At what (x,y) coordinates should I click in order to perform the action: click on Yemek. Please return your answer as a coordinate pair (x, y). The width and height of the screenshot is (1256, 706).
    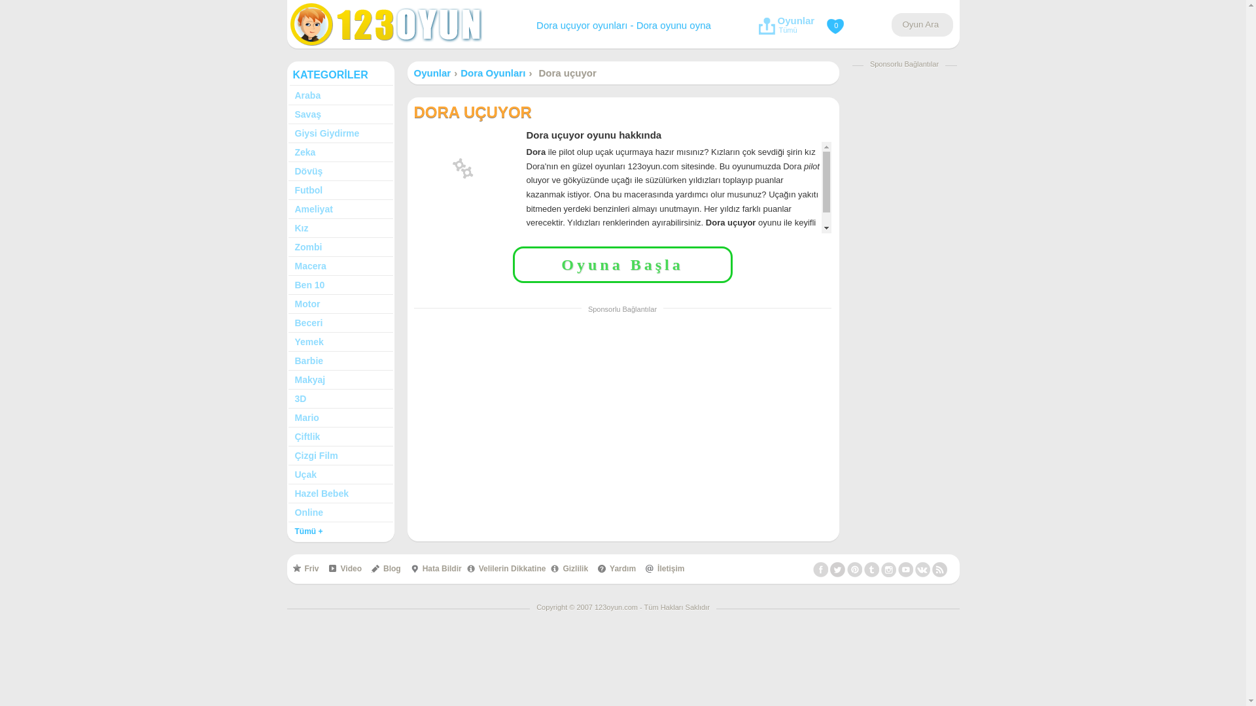
    Looking at the image, I should click on (340, 342).